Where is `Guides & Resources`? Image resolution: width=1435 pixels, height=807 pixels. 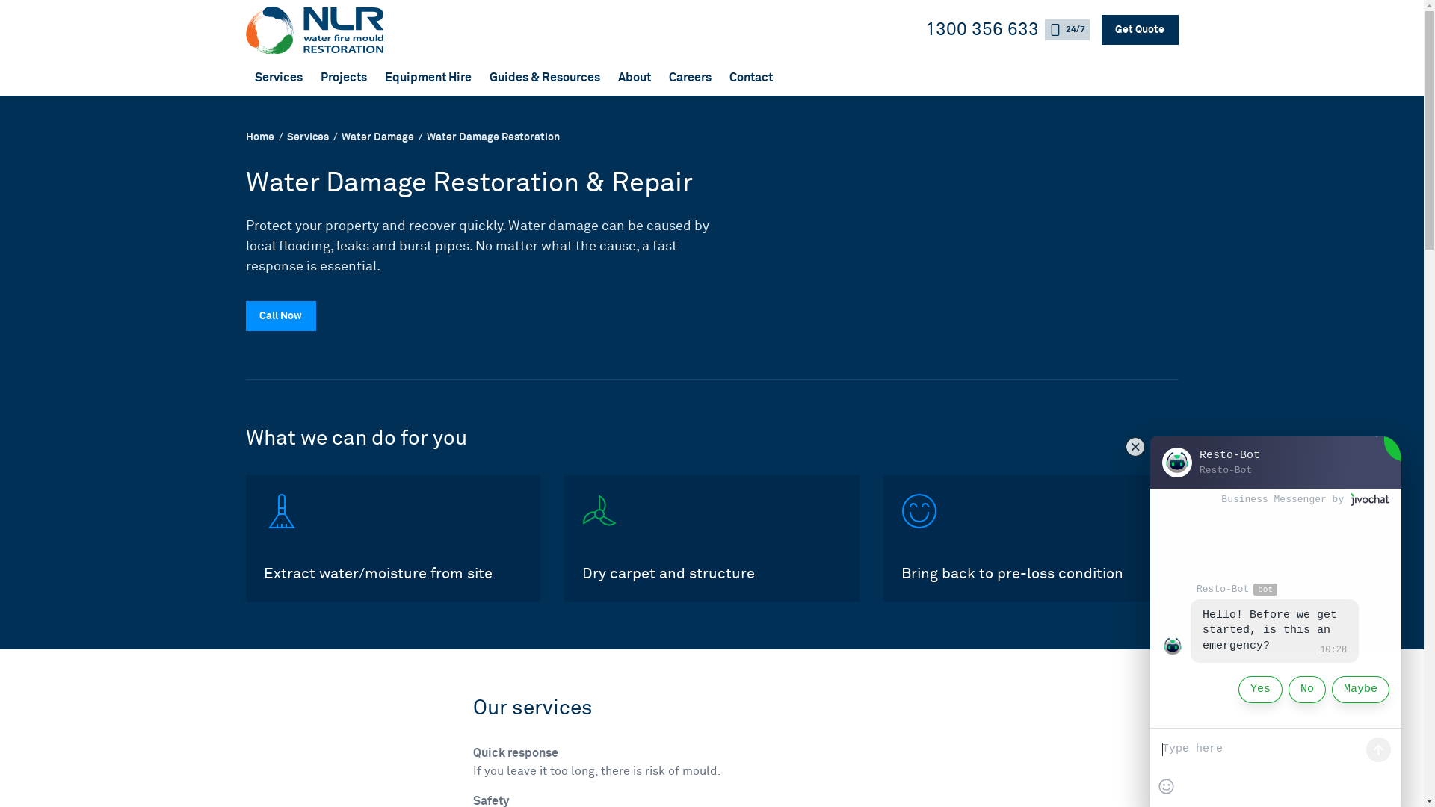 Guides & Resources is located at coordinates (544, 78).